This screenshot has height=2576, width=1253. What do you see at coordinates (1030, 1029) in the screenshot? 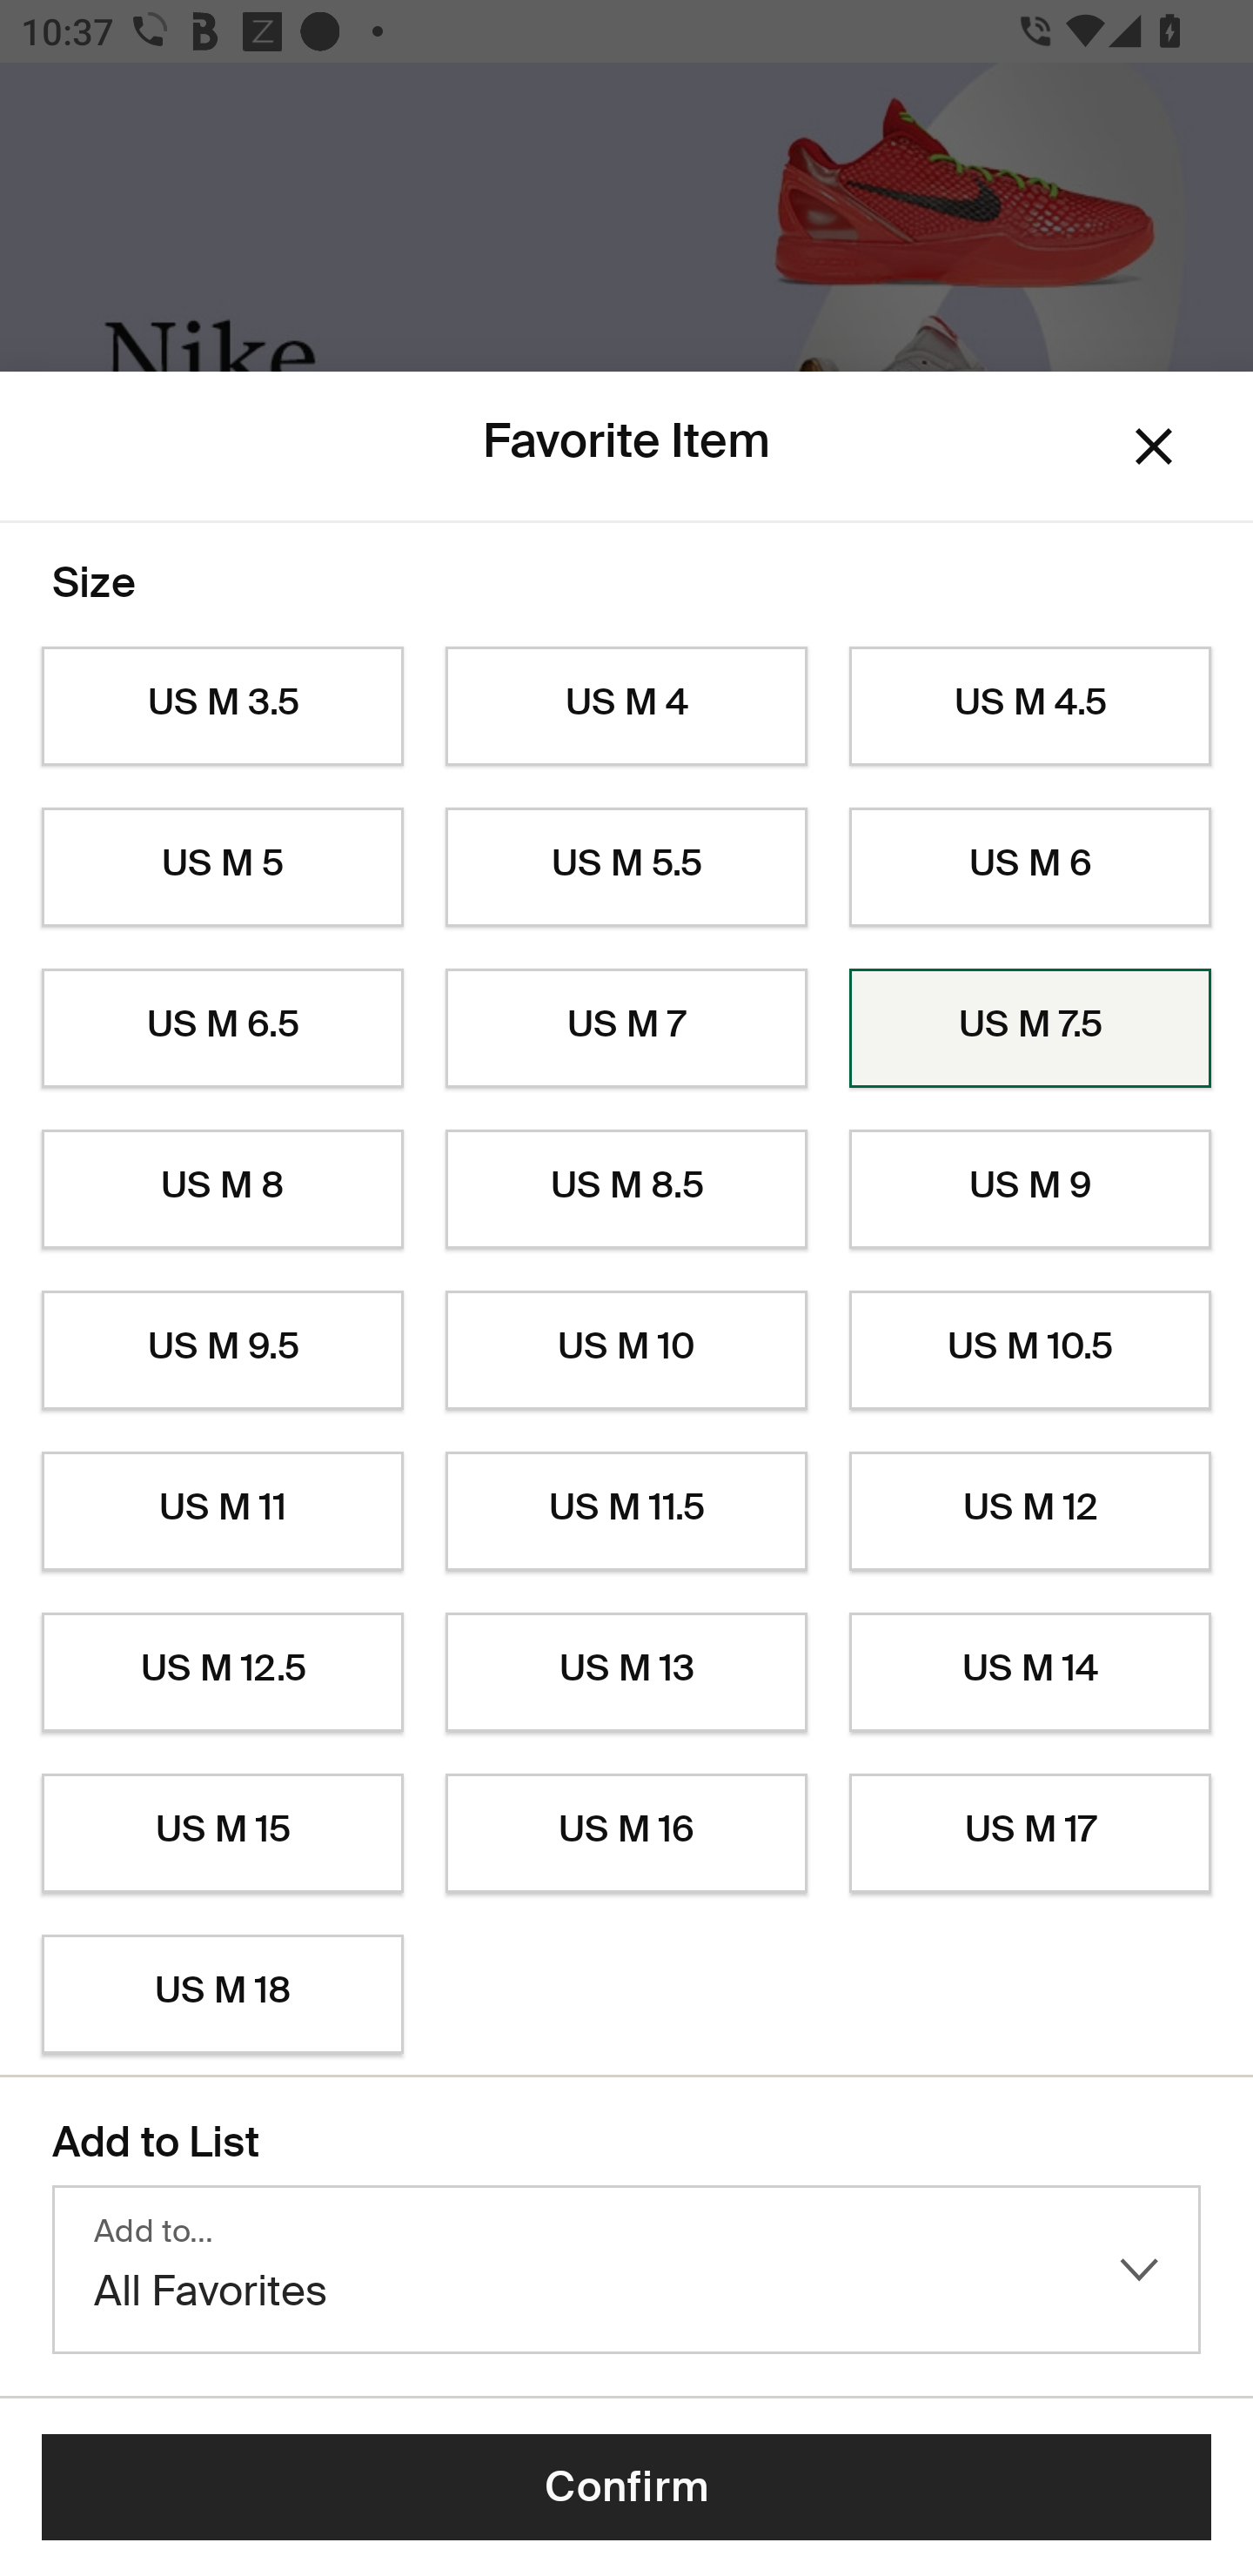
I see `US M 7.5` at bounding box center [1030, 1029].